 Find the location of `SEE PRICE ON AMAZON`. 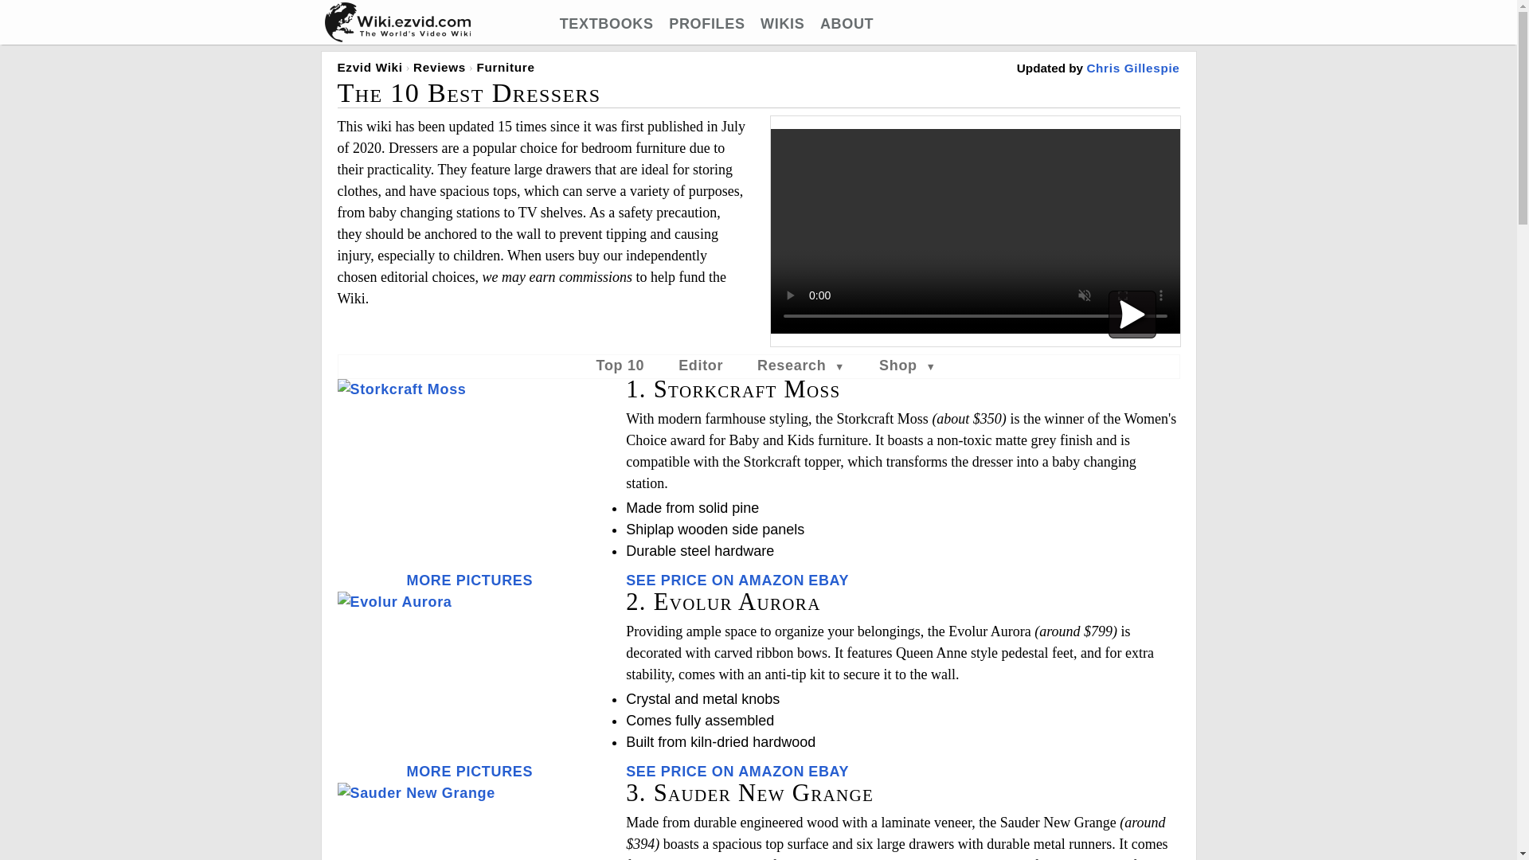

SEE PRICE ON AMAZON is located at coordinates (714, 771).